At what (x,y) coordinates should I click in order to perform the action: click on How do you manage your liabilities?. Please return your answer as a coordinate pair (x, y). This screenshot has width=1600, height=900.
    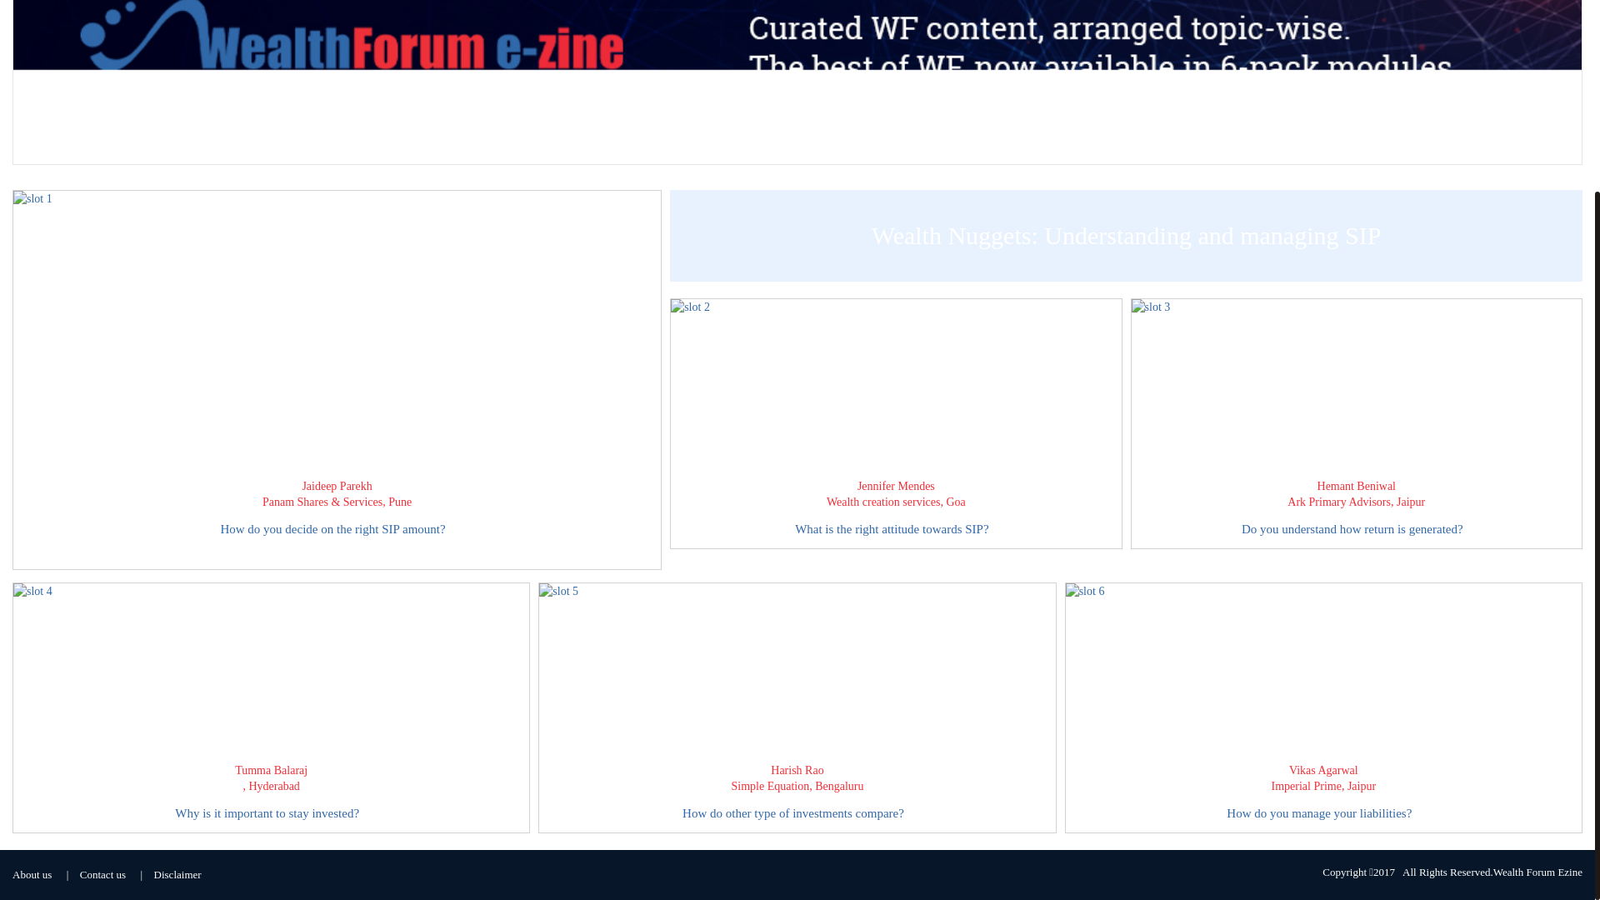
    Looking at the image, I should click on (1323, 813).